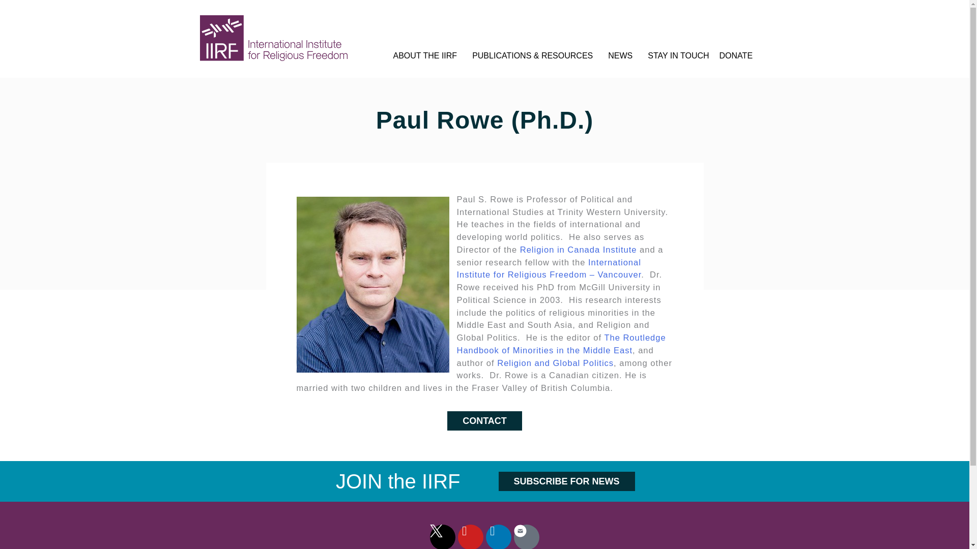  What do you see at coordinates (578, 249) in the screenshot?
I see `Religion in Canada Institute` at bounding box center [578, 249].